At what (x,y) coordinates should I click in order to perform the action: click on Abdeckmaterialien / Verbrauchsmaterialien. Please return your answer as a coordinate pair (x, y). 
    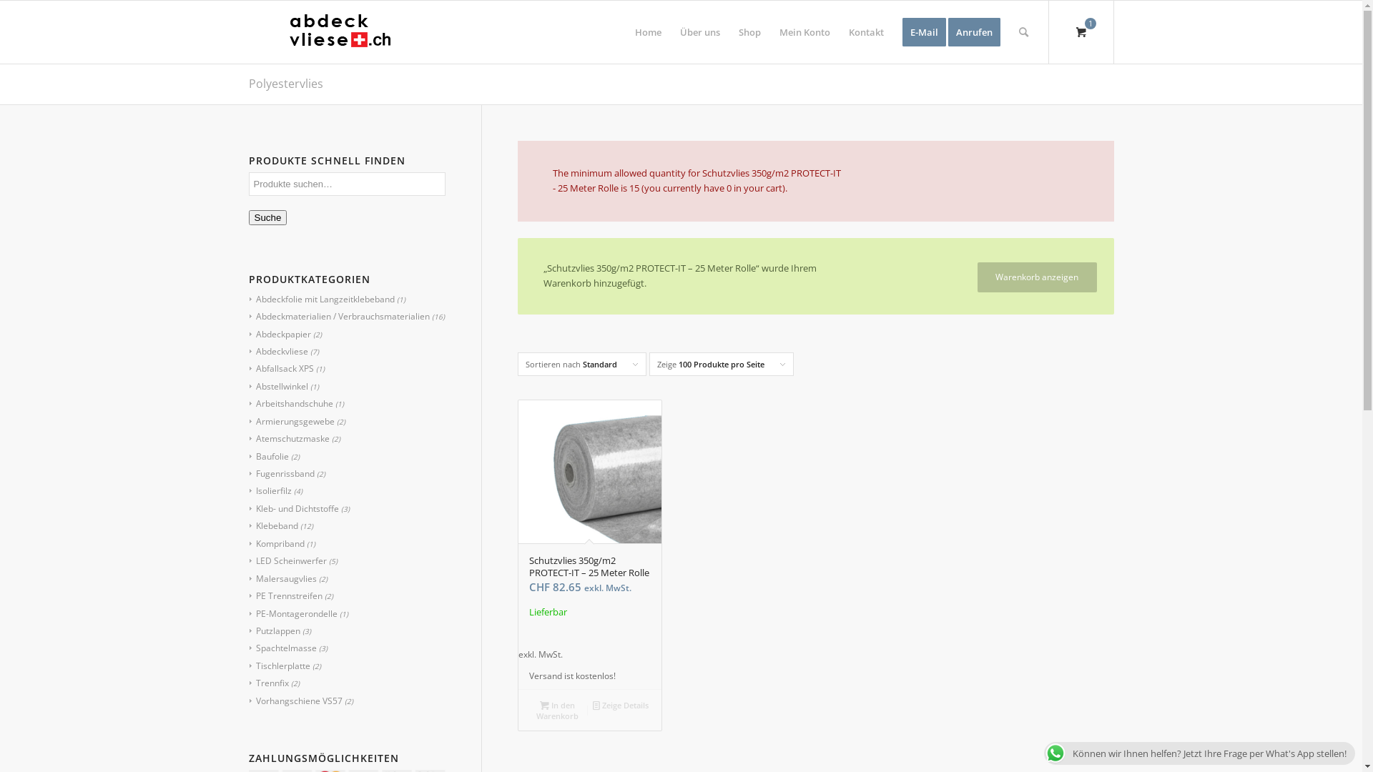
    Looking at the image, I should click on (339, 316).